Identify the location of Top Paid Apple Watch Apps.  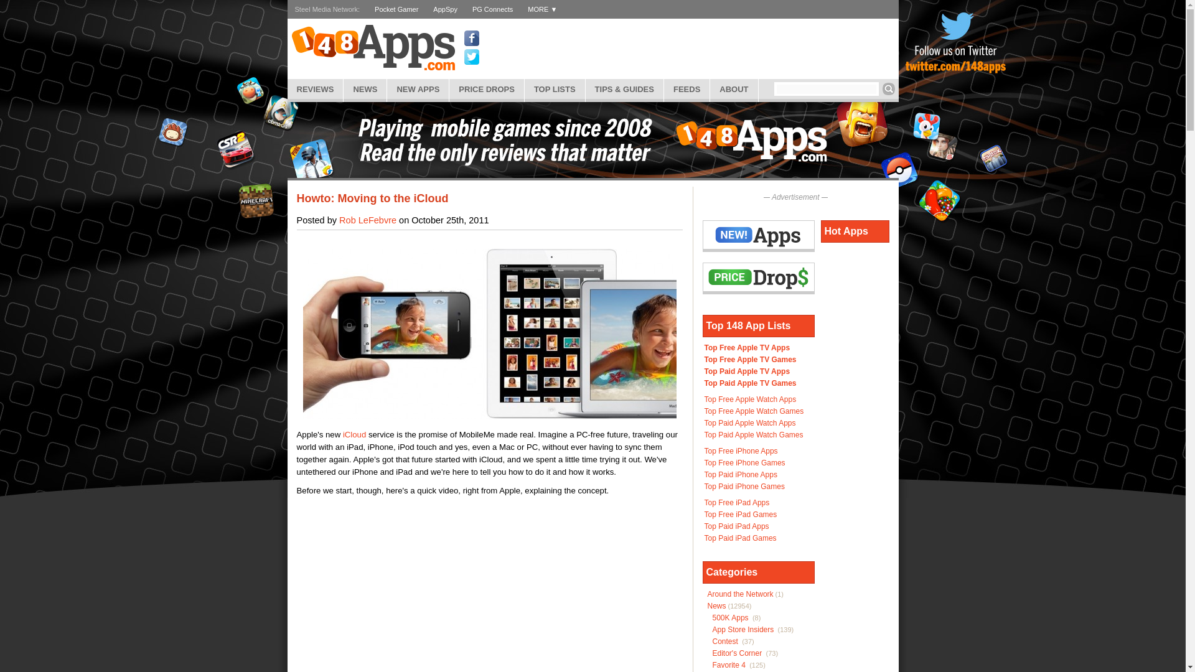
(750, 422).